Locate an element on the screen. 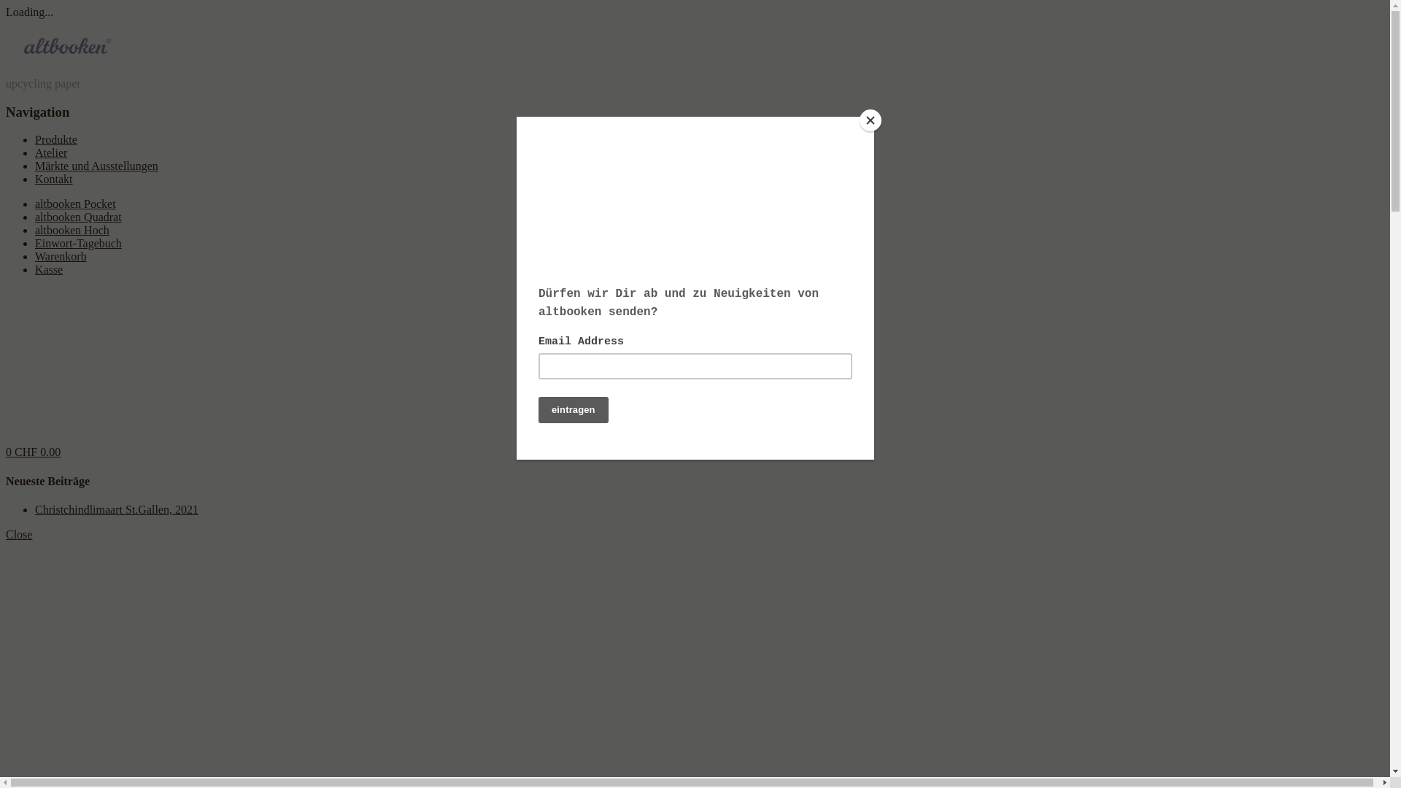 This screenshot has height=788, width=1401. lager is located at coordinates (6, 416).